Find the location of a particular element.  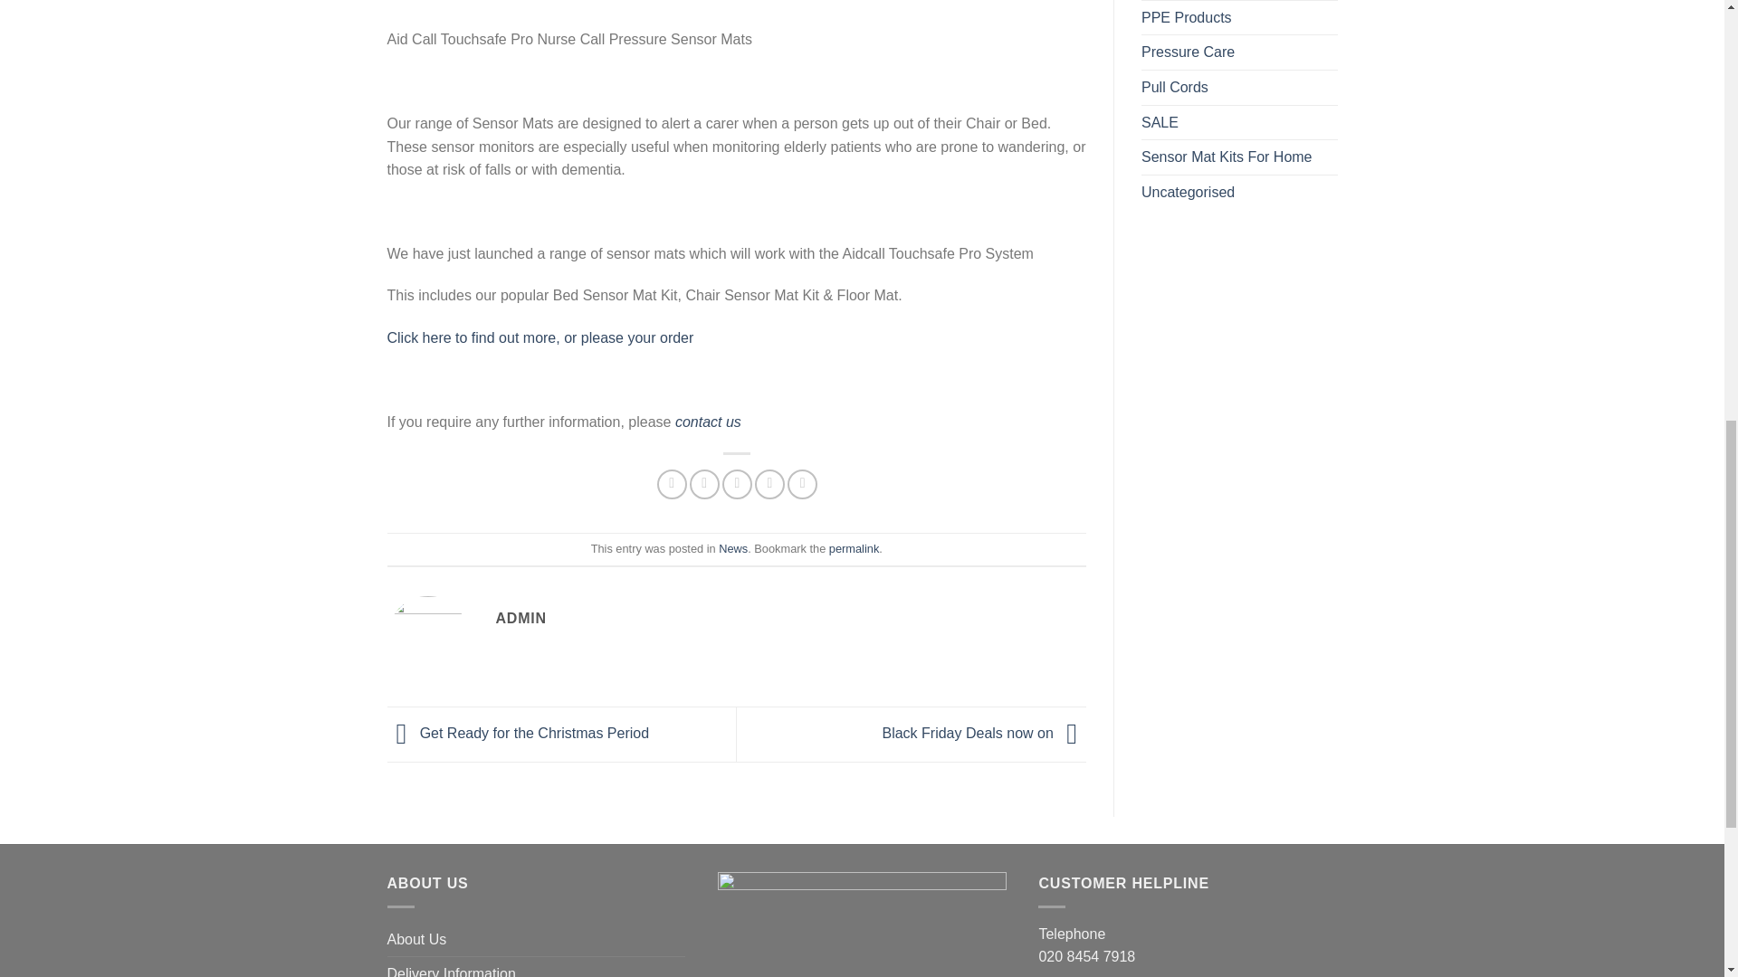

Pin on Pinterest is located at coordinates (769, 484).